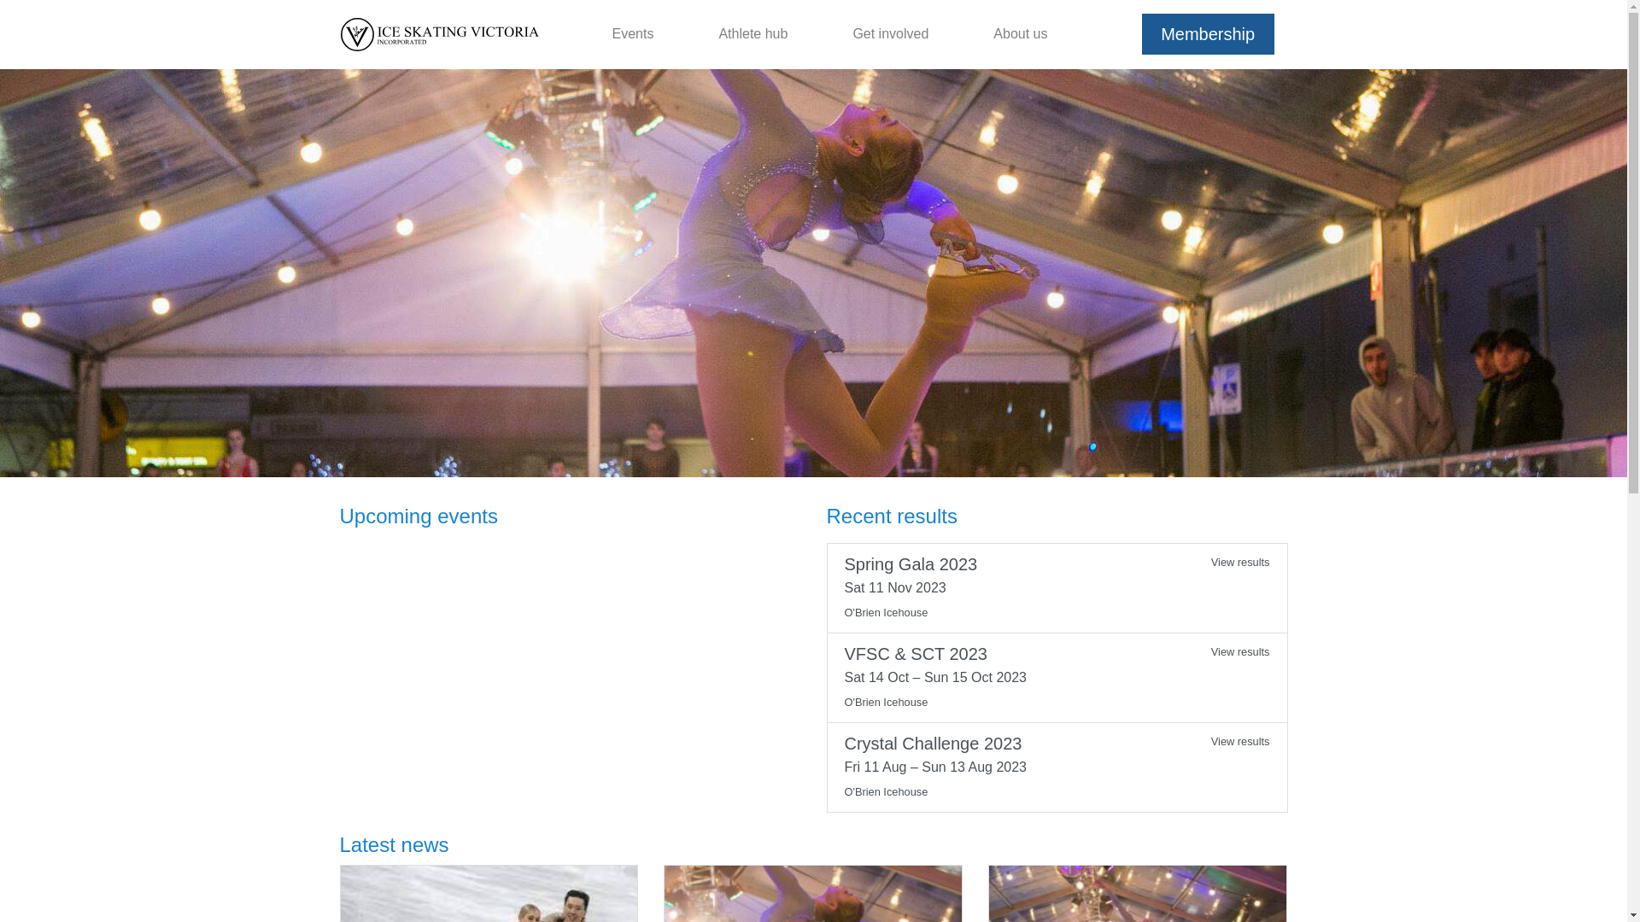 Image resolution: width=1640 pixels, height=922 pixels. I want to click on Events, so click(632, 34).